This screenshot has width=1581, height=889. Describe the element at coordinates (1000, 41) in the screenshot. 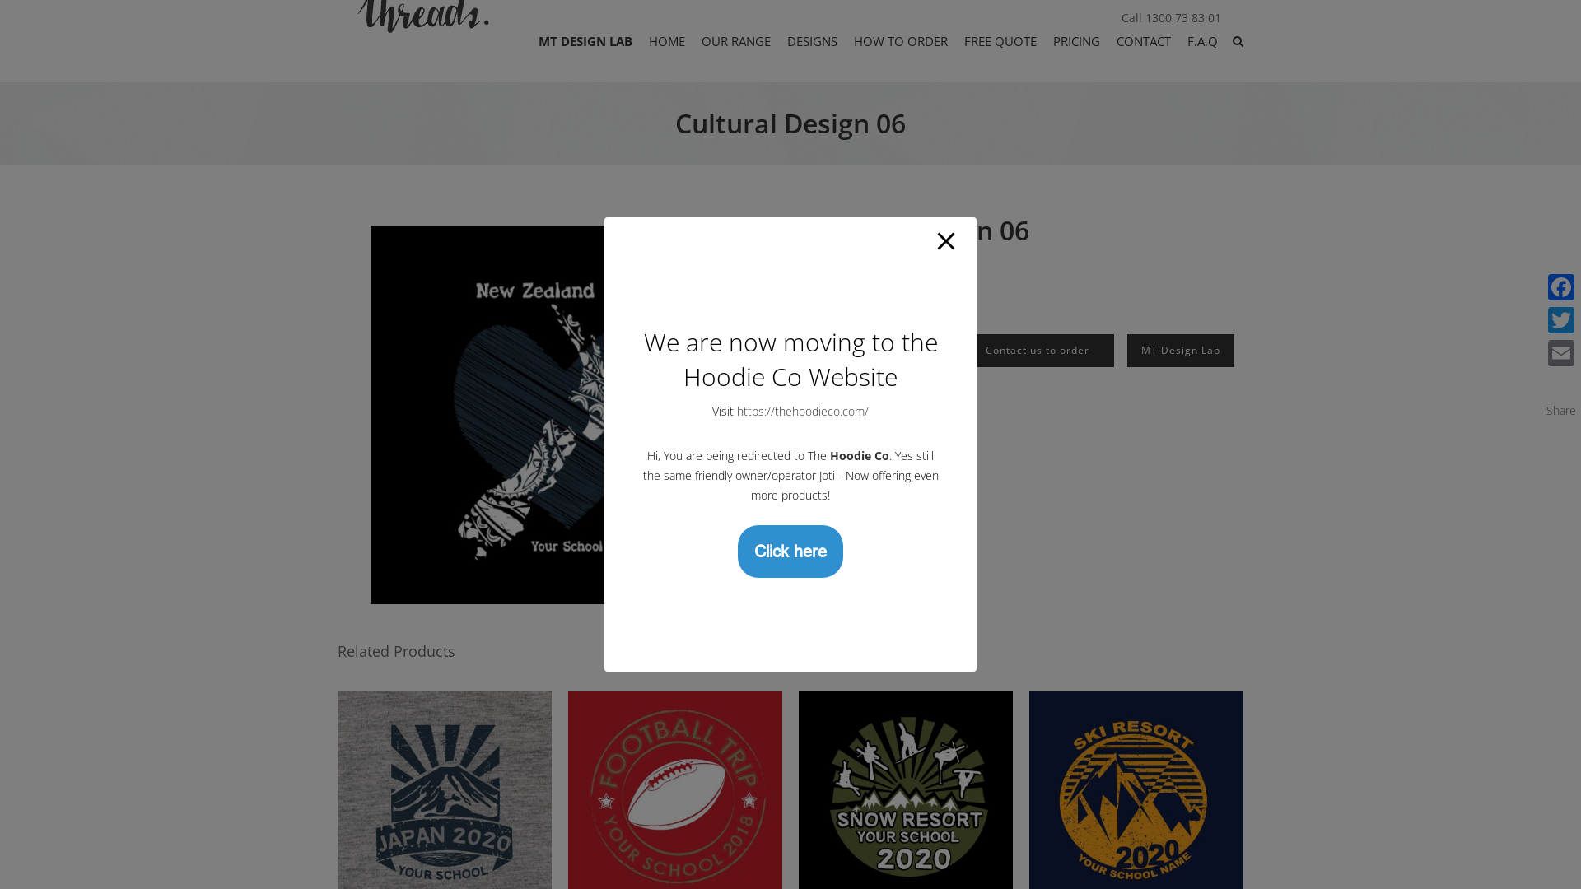

I see `FREE QUOTE` at that location.